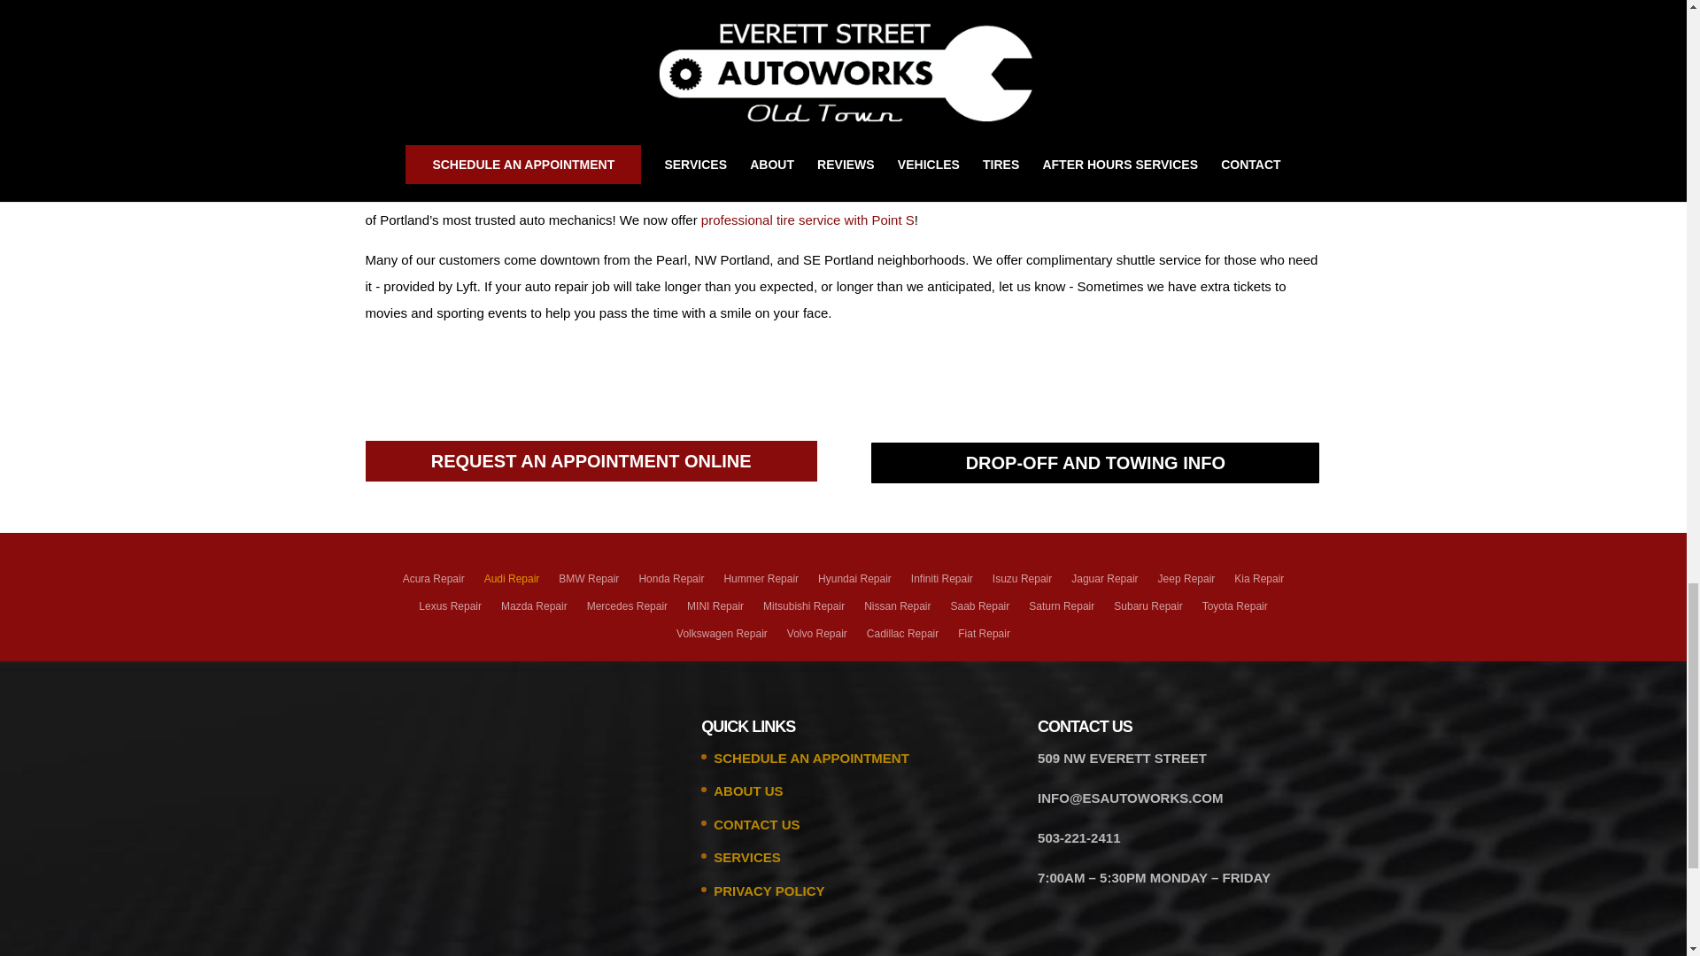 The height and width of the screenshot is (956, 1700). Describe the element at coordinates (1258, 583) in the screenshot. I see `Kia Repair` at that location.